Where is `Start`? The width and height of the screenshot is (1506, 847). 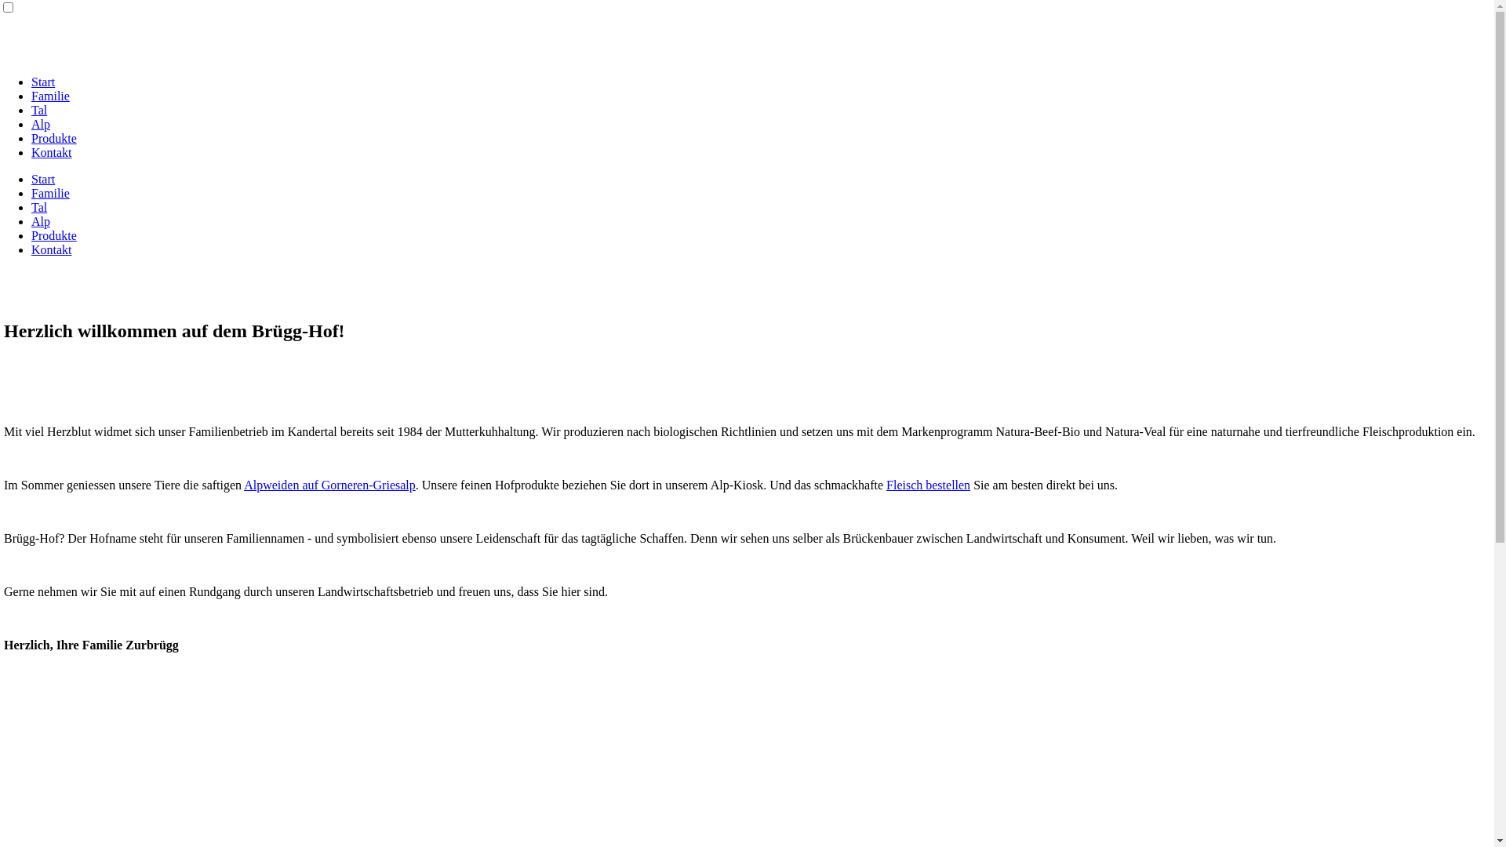
Start is located at coordinates (43, 179).